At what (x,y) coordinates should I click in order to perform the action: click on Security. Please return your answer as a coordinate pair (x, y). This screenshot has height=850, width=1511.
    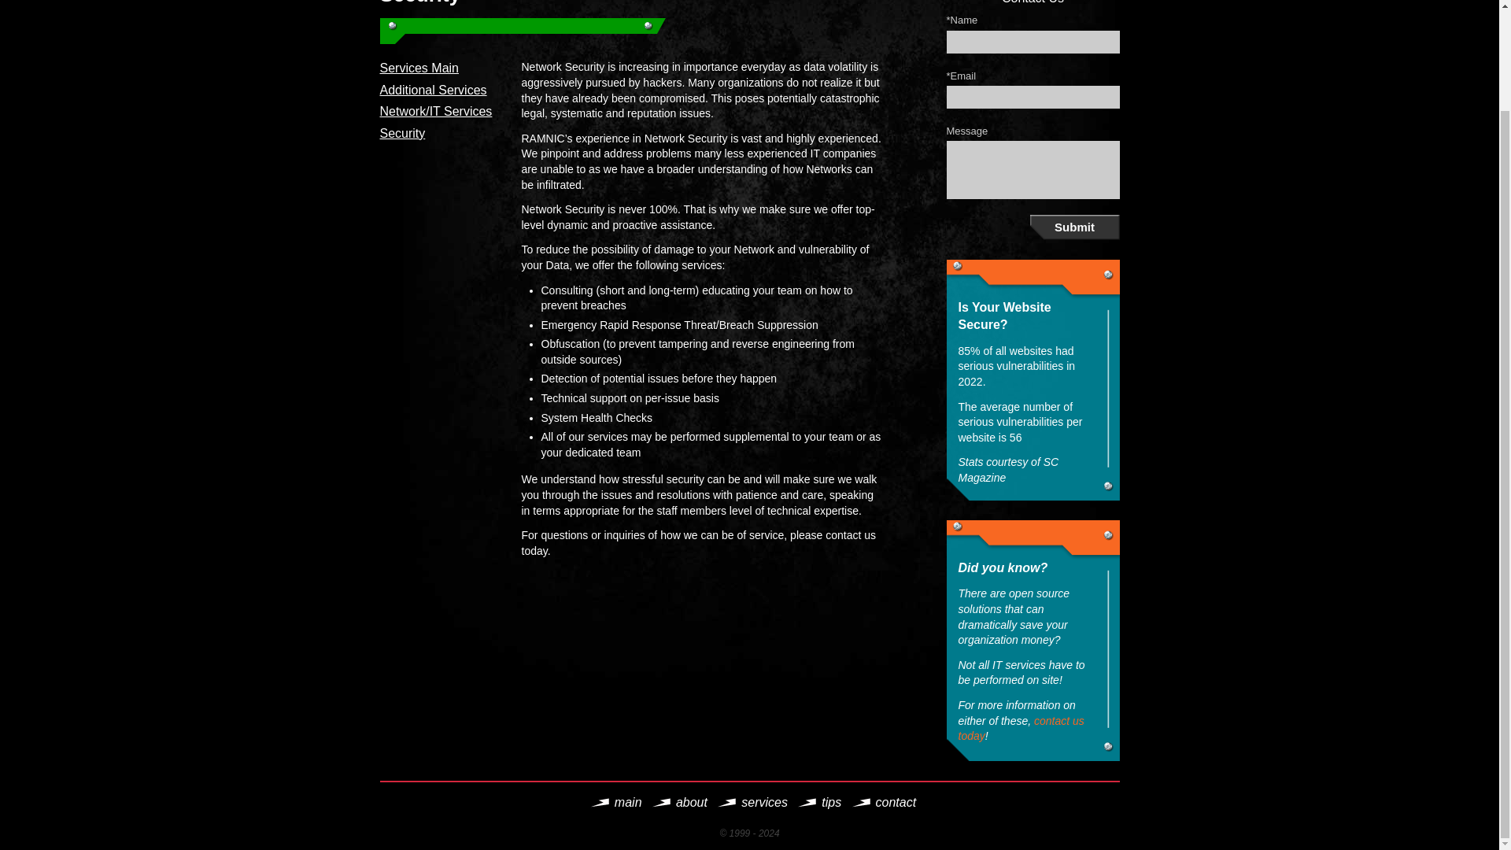
    Looking at the image, I should click on (401, 133).